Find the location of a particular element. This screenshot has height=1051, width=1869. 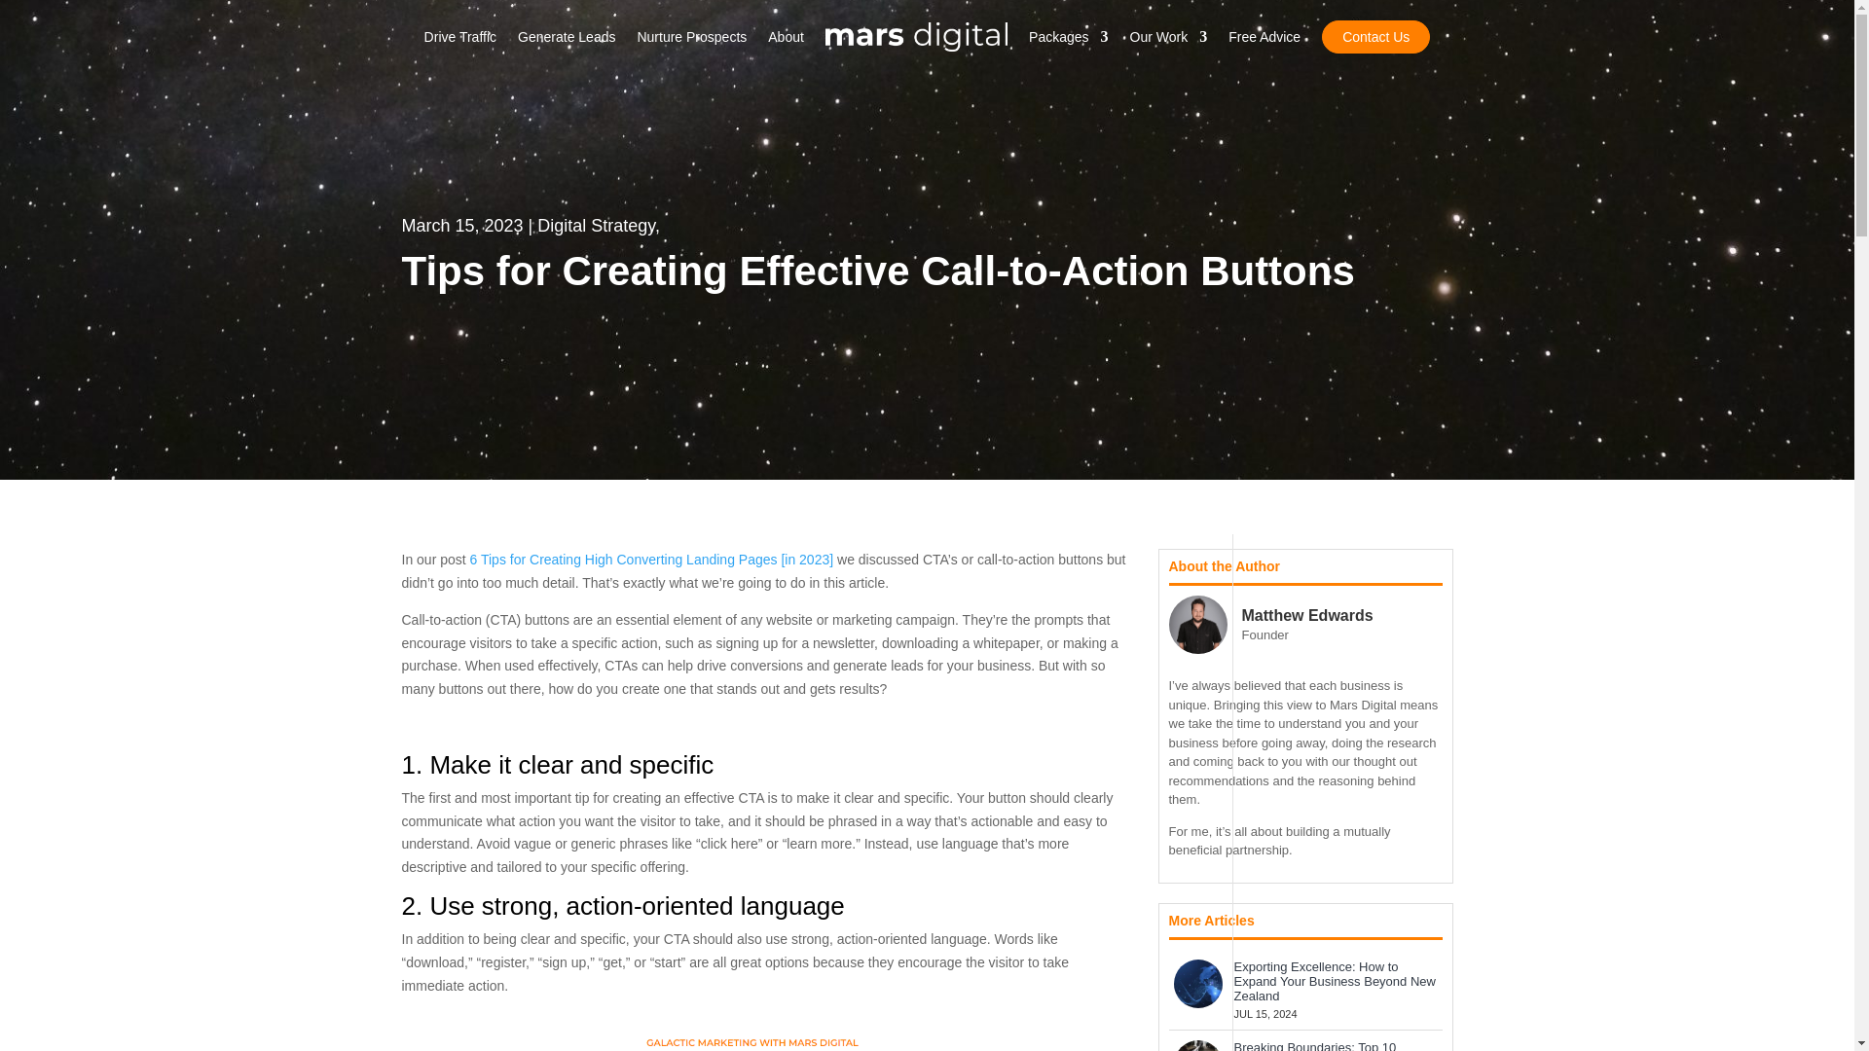

Nurture Prospects is located at coordinates (691, 37).